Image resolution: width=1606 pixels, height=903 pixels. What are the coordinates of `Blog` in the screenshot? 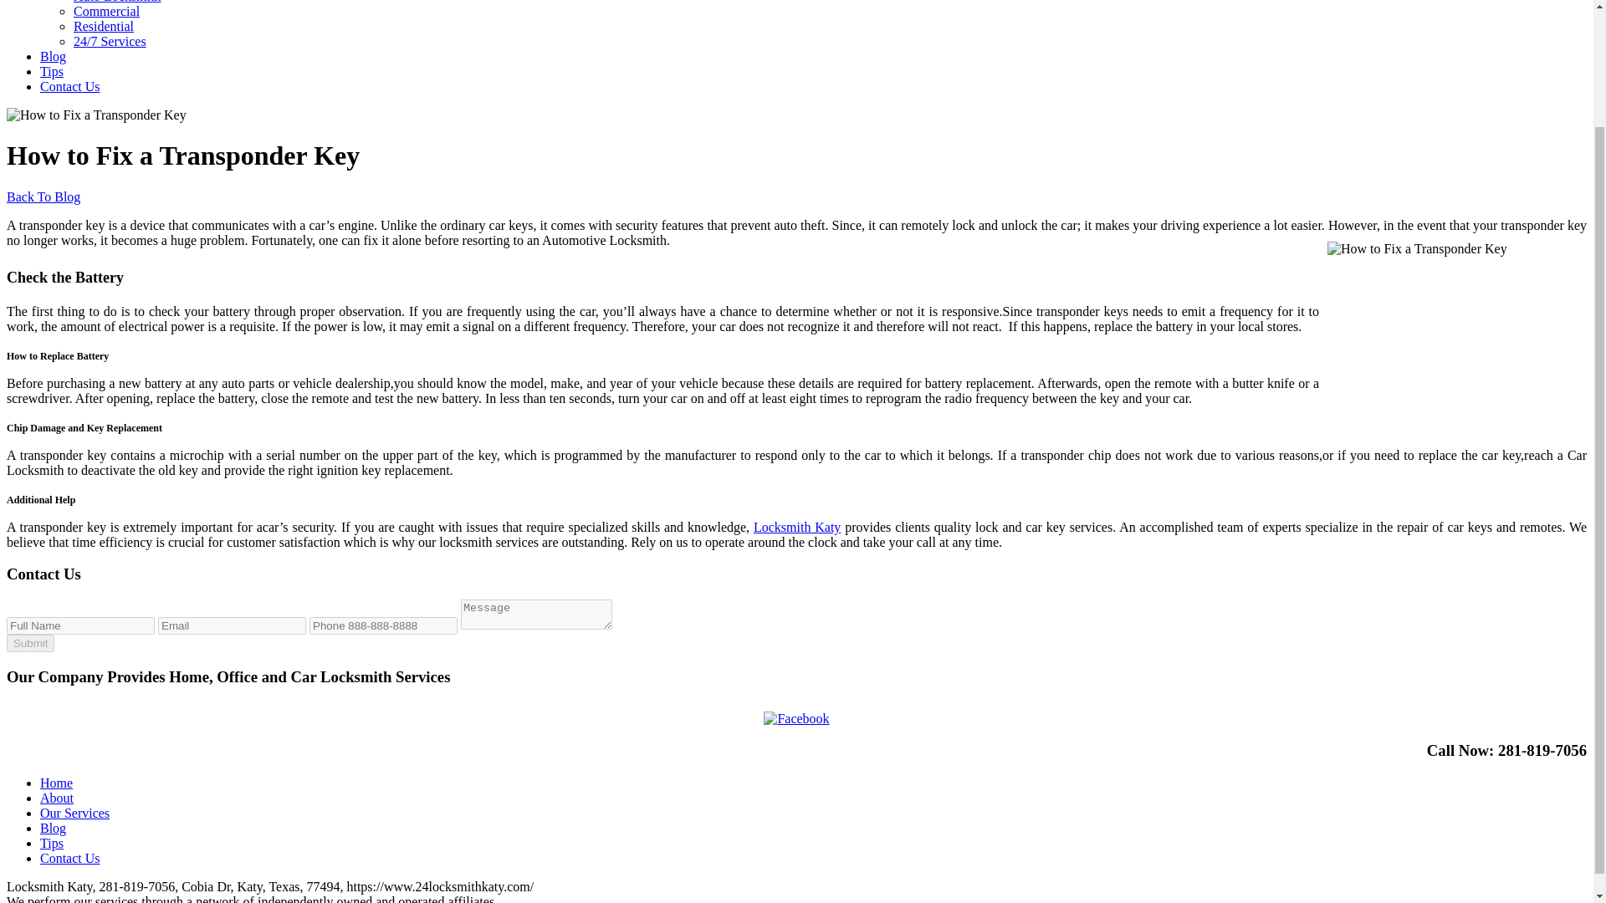 It's located at (53, 56).